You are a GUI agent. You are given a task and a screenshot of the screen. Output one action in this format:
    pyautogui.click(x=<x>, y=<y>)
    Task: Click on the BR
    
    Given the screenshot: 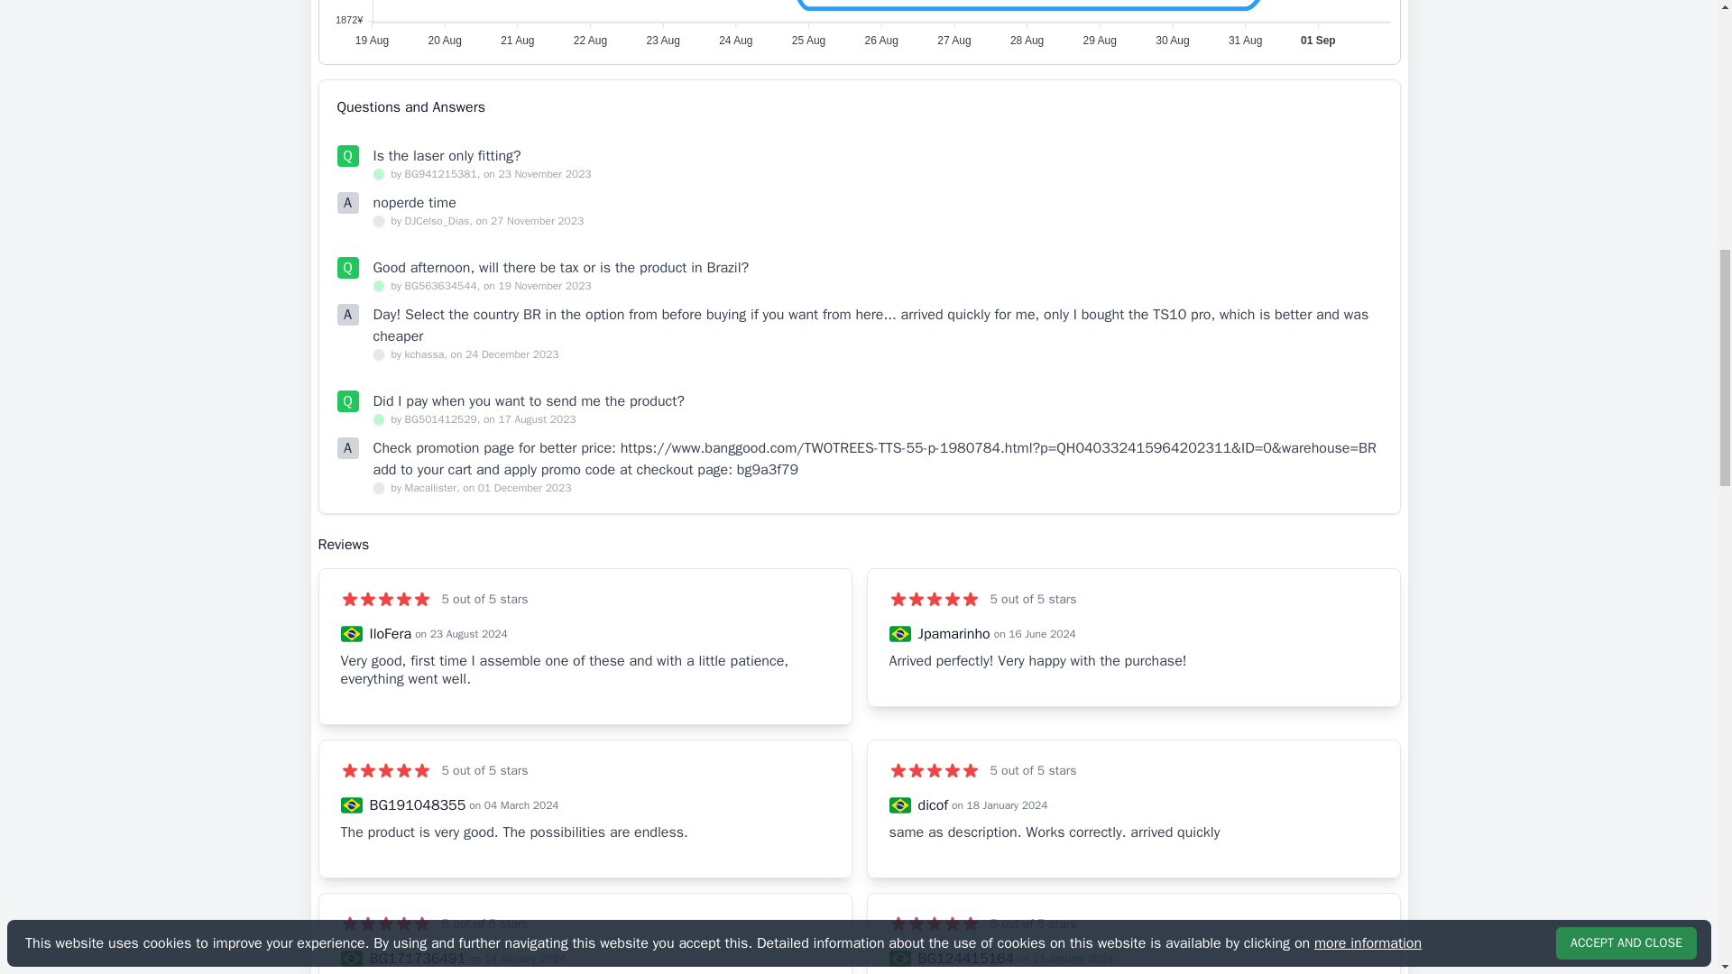 What is the action you would take?
    pyautogui.click(x=900, y=805)
    